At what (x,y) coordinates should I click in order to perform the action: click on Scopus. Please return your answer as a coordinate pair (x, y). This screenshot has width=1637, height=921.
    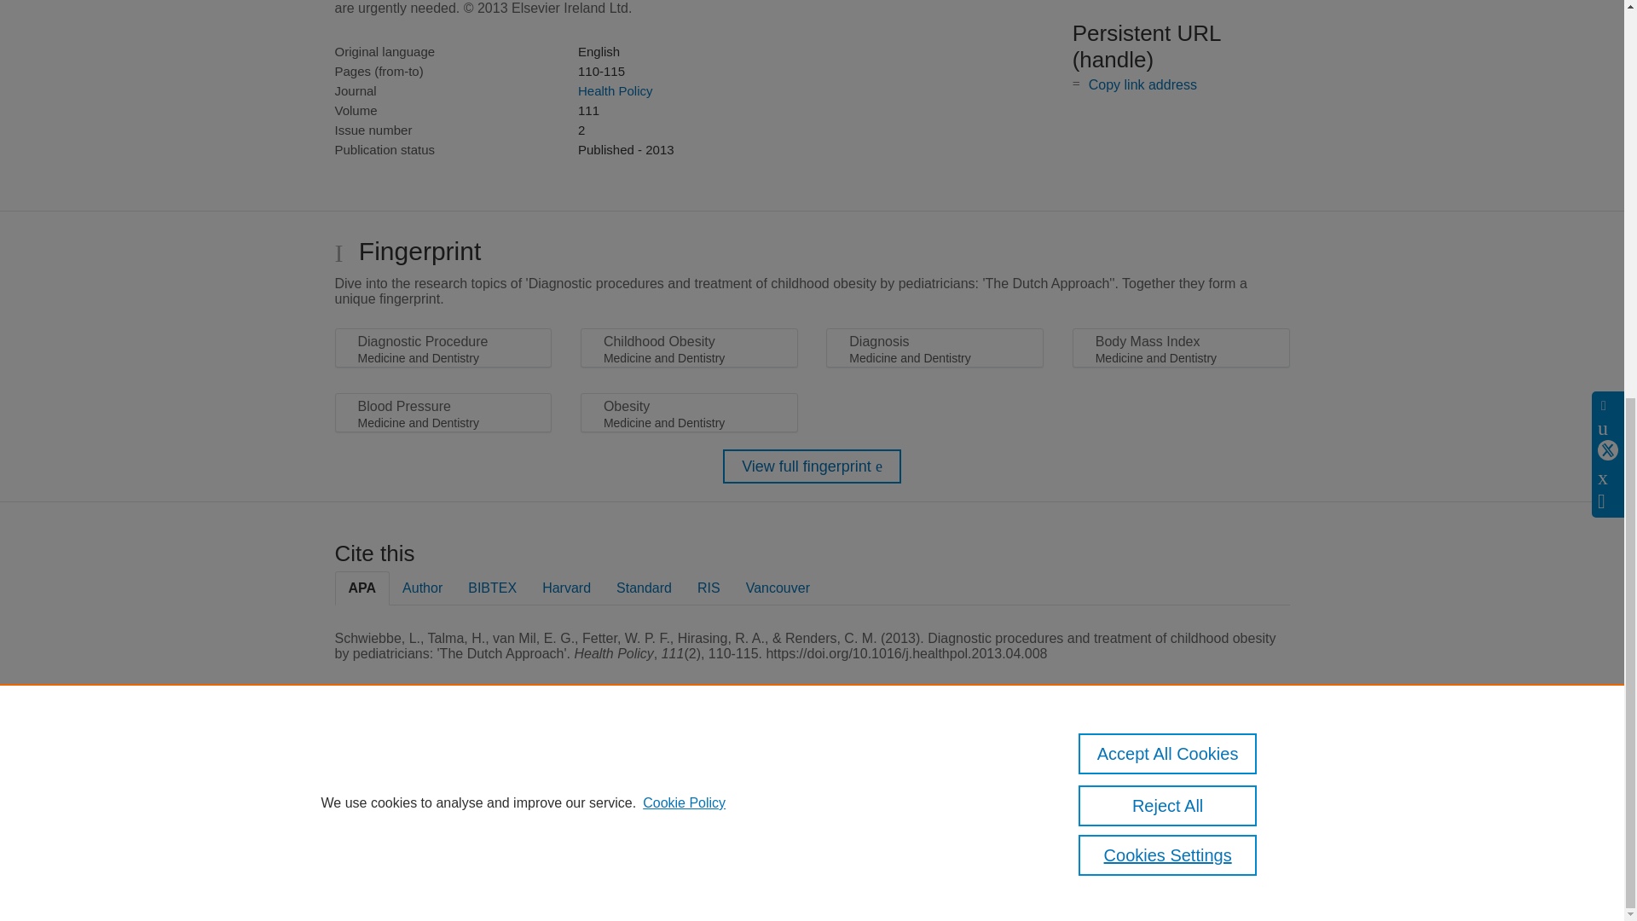
    Looking at the image, I should click on (443, 773).